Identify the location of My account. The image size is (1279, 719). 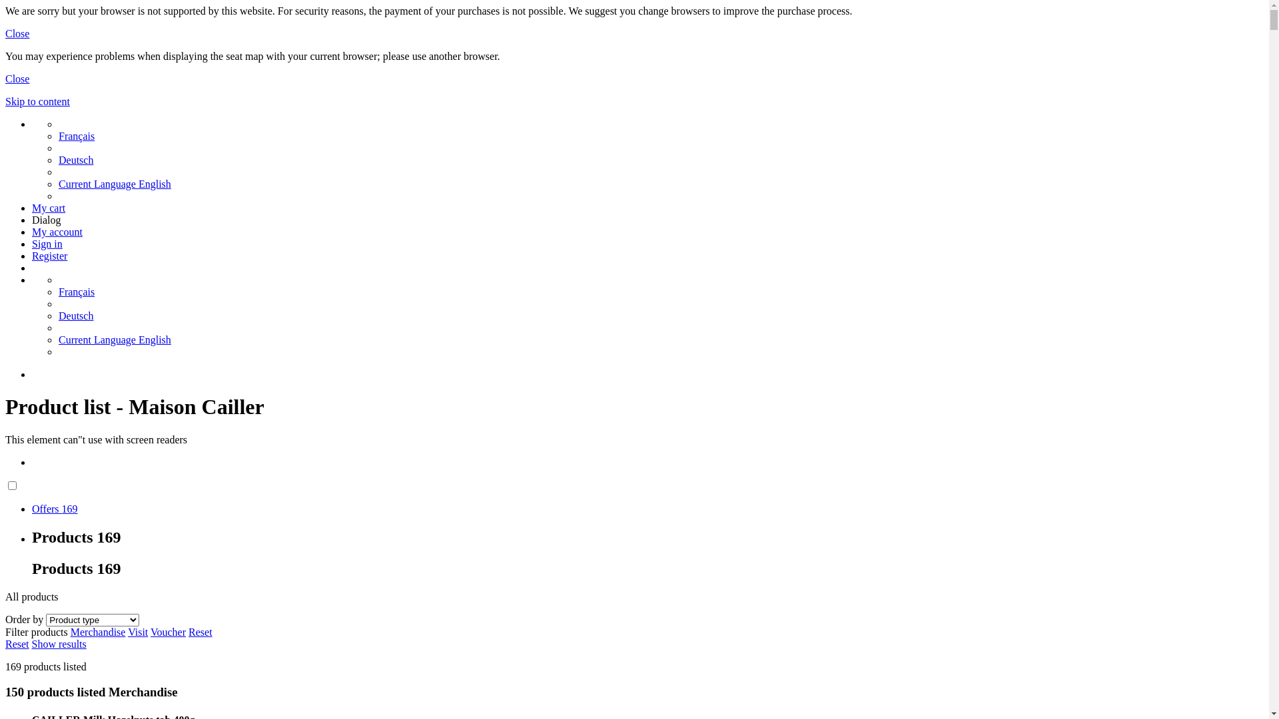
(57, 232).